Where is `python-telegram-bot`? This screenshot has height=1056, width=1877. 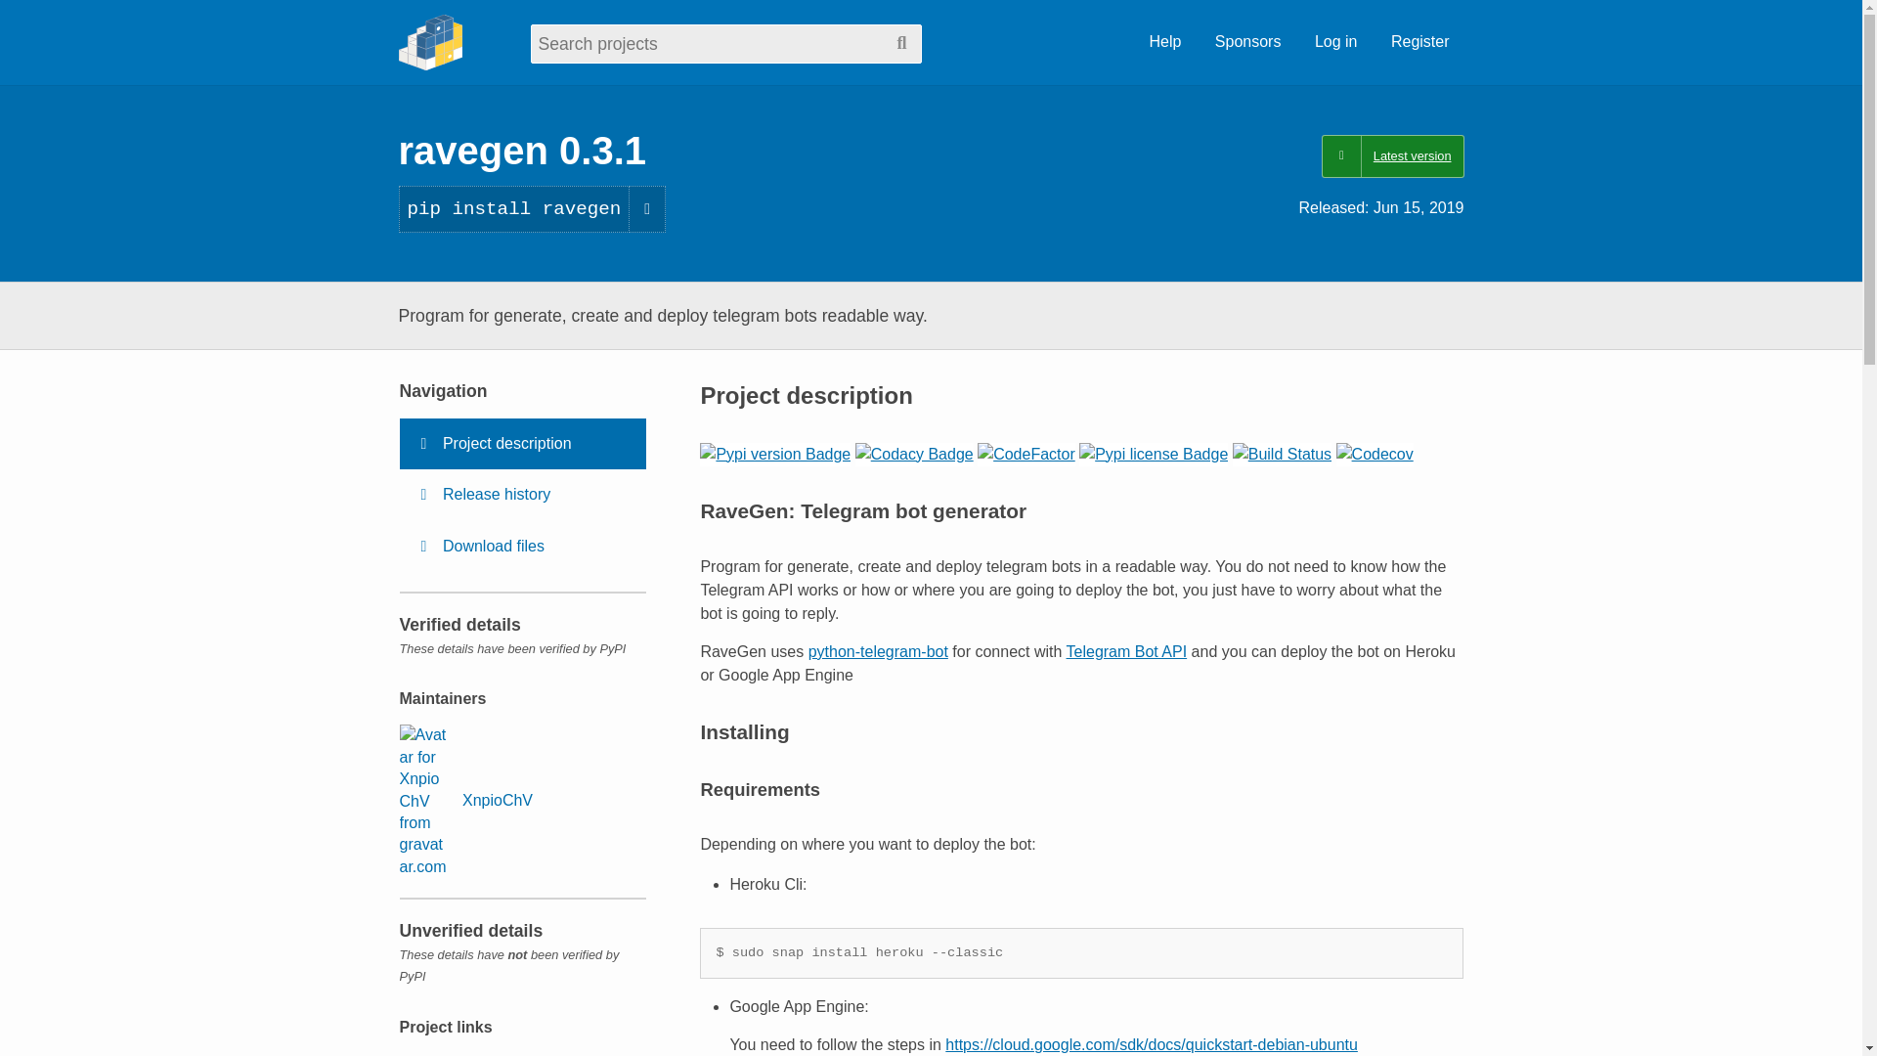
python-telegram-bot is located at coordinates (878, 651).